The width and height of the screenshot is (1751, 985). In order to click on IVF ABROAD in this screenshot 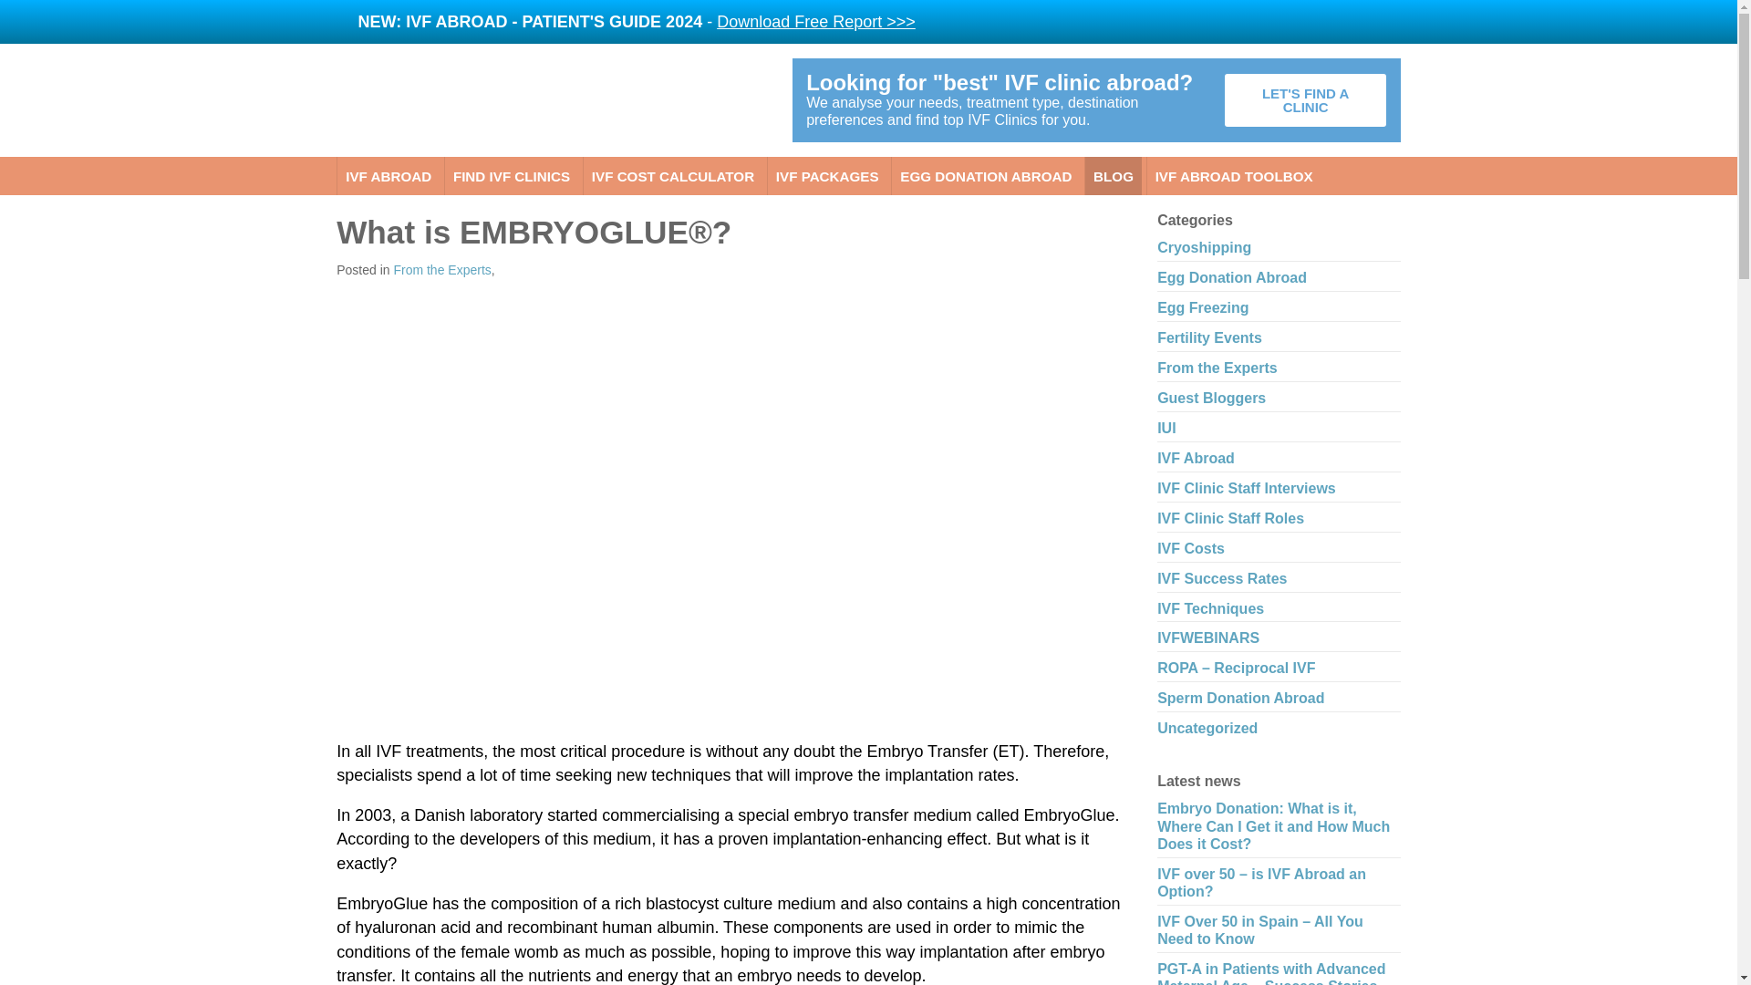, I will do `click(389, 175)`.